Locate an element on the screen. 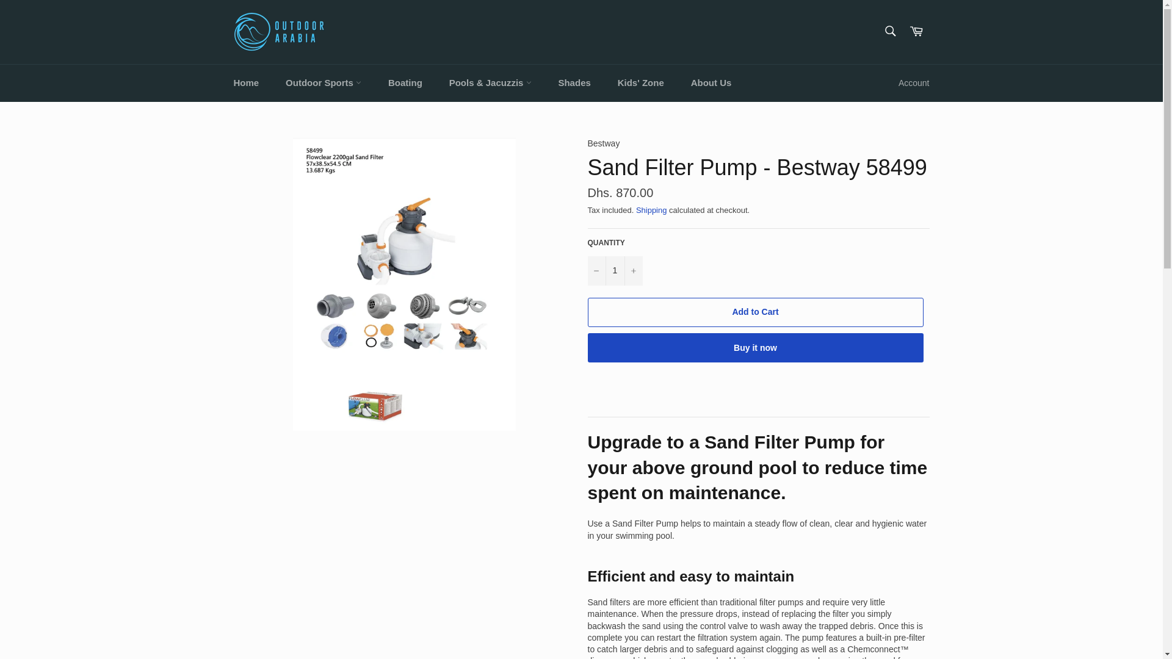 This screenshot has height=659, width=1172. Outdoor Sports is located at coordinates (324, 83).